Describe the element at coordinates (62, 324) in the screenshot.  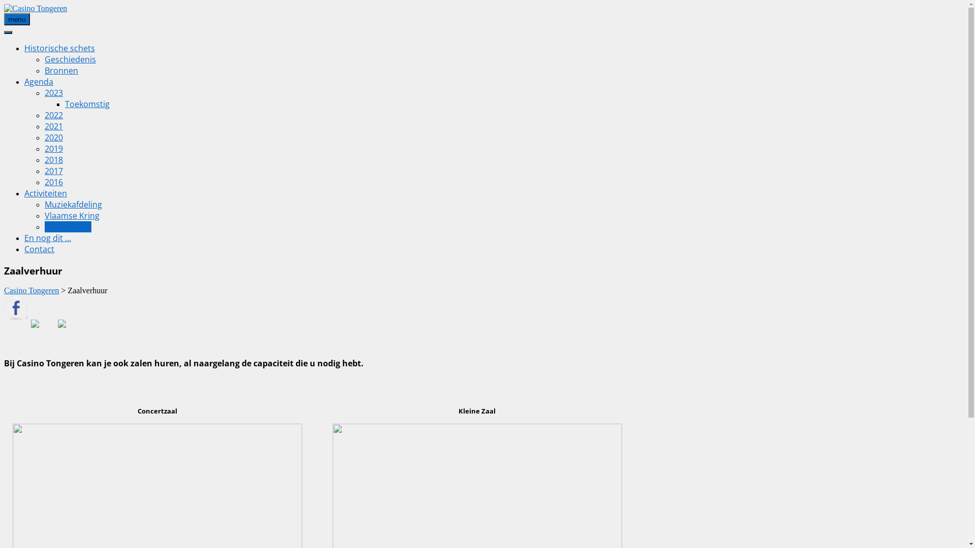
I see `Deel via mail` at that location.